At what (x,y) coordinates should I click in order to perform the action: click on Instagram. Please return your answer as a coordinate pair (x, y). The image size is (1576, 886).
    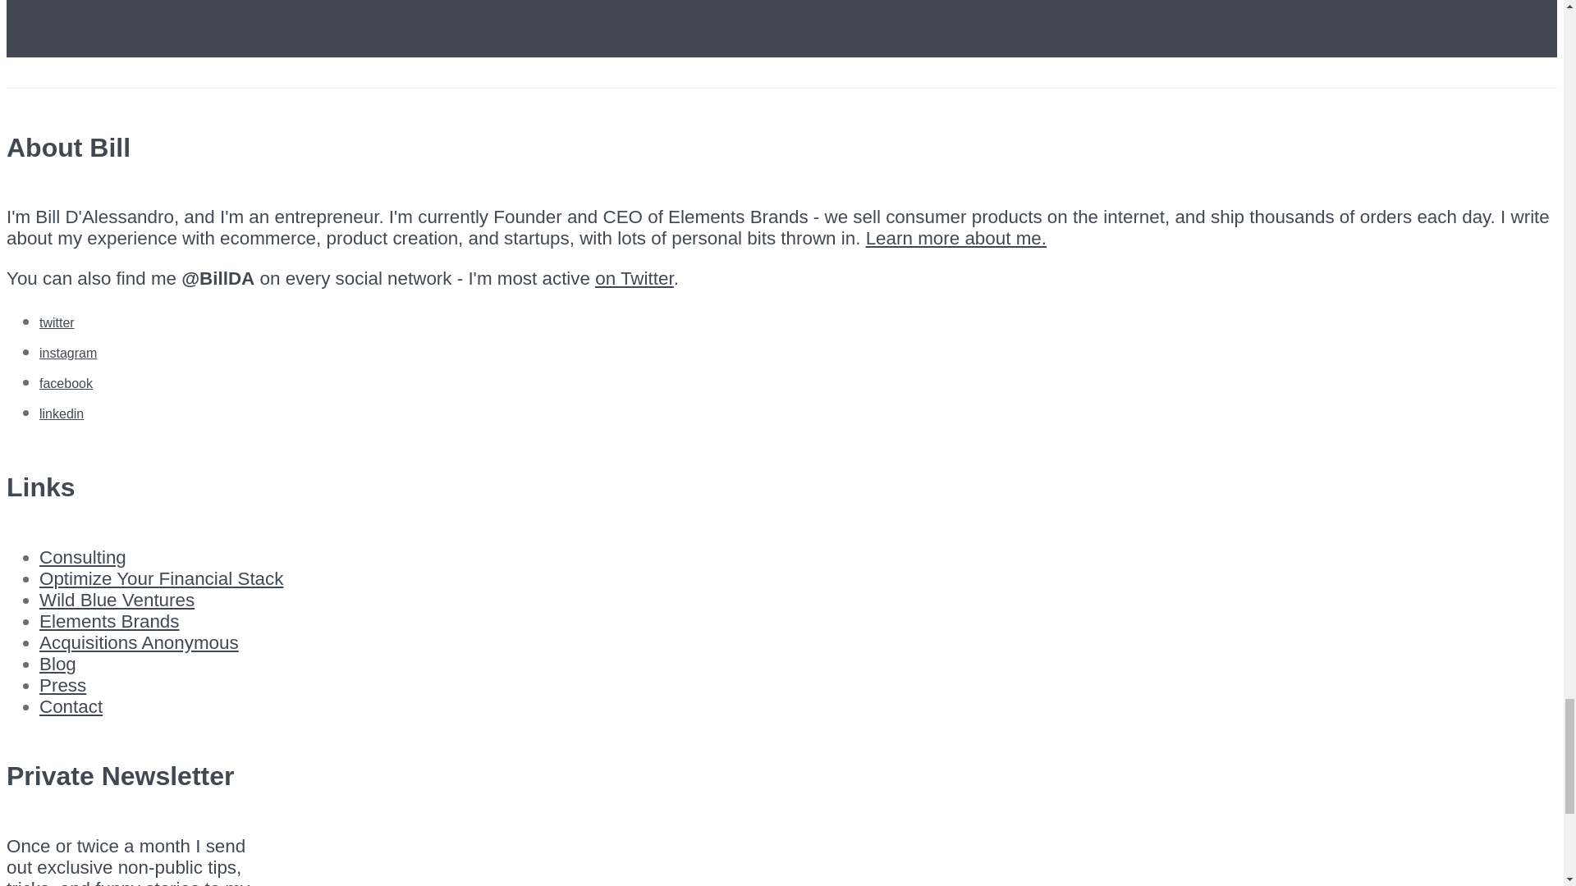
    Looking at the image, I should click on (67, 353).